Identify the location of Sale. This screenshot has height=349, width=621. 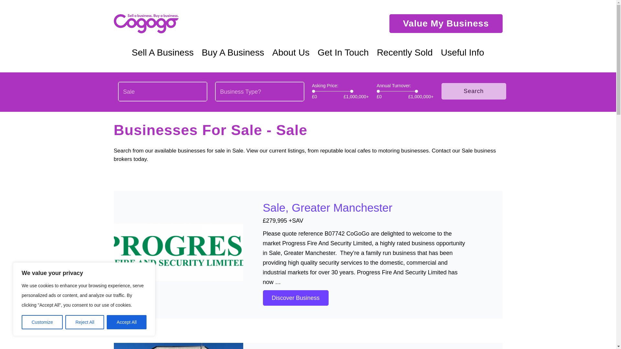
(162, 92).